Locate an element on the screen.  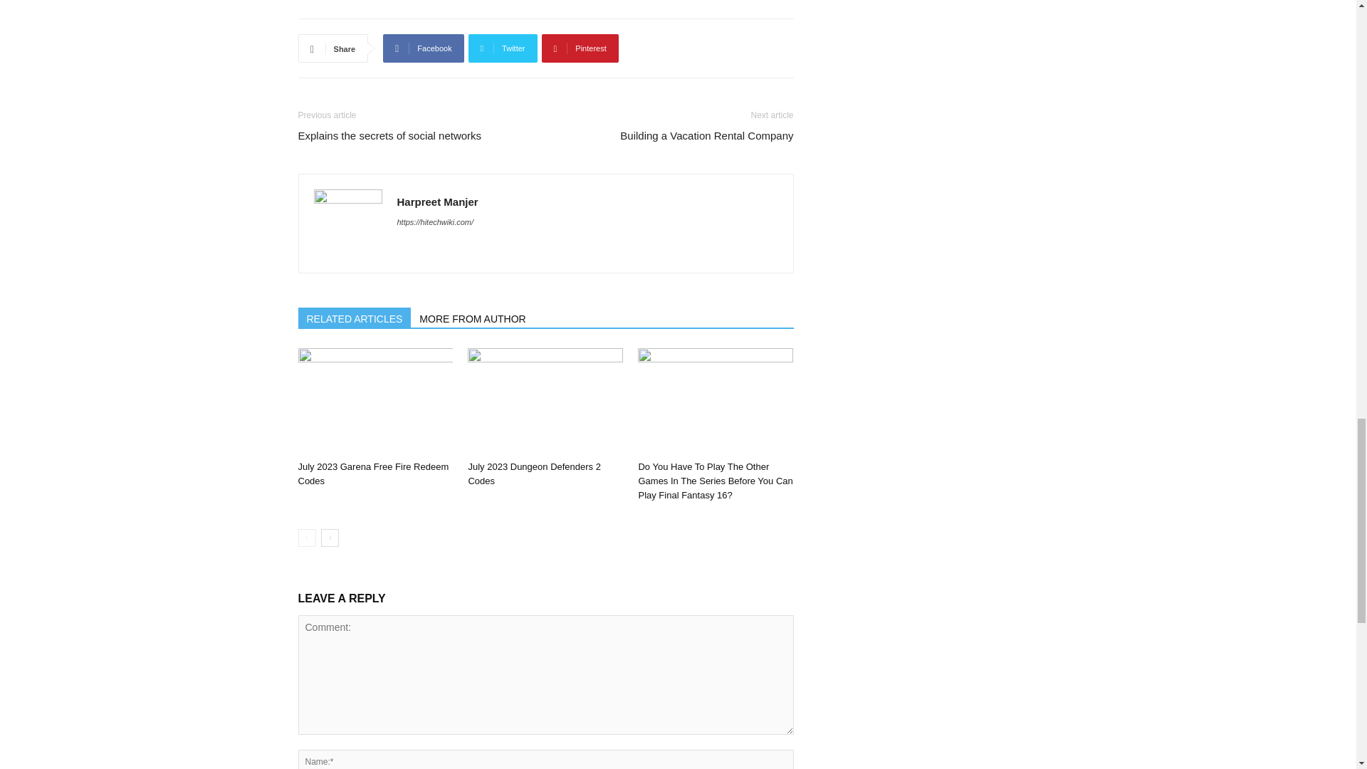
July 2023 Garena Free Fire Redeem Codes is located at coordinates (375, 402).